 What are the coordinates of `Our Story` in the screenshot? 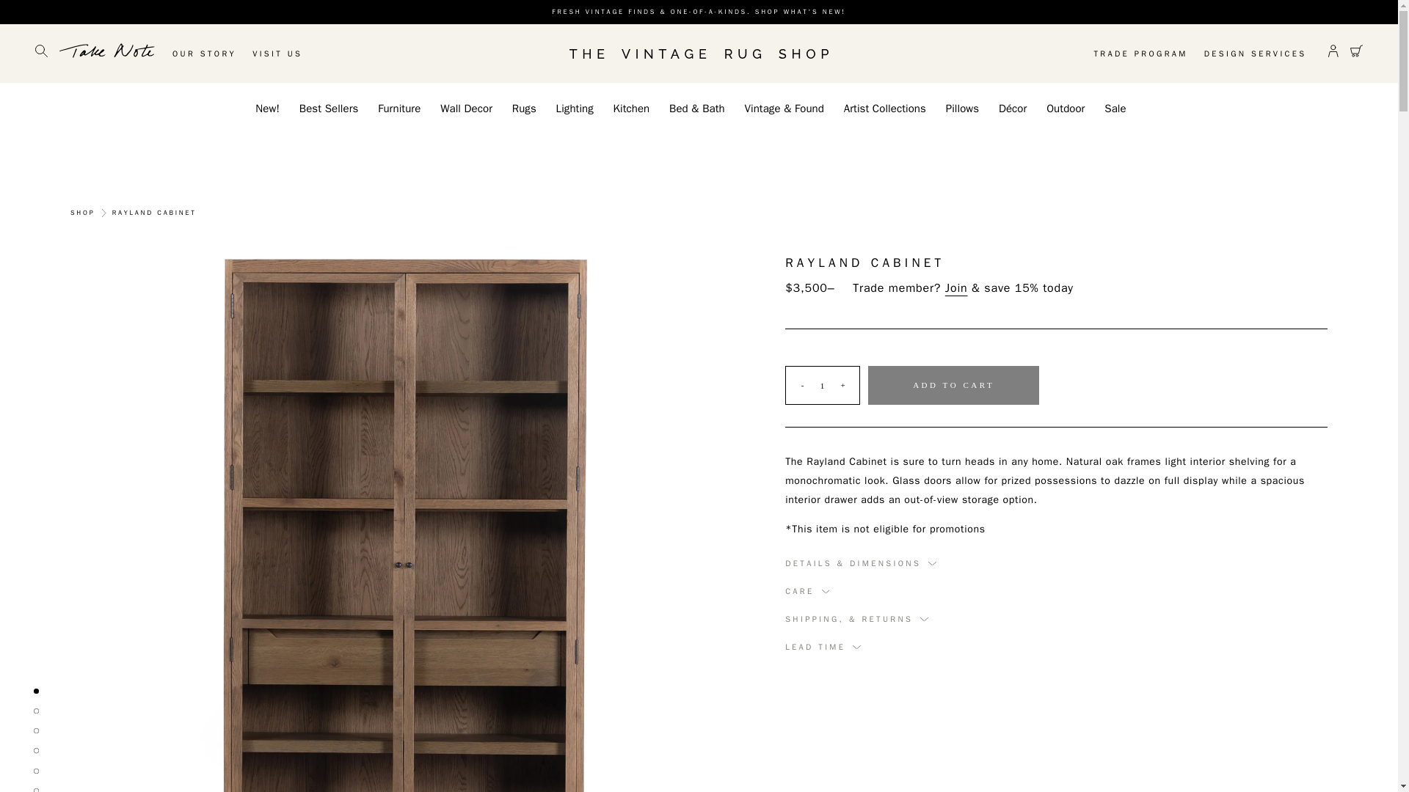 It's located at (211, 54).